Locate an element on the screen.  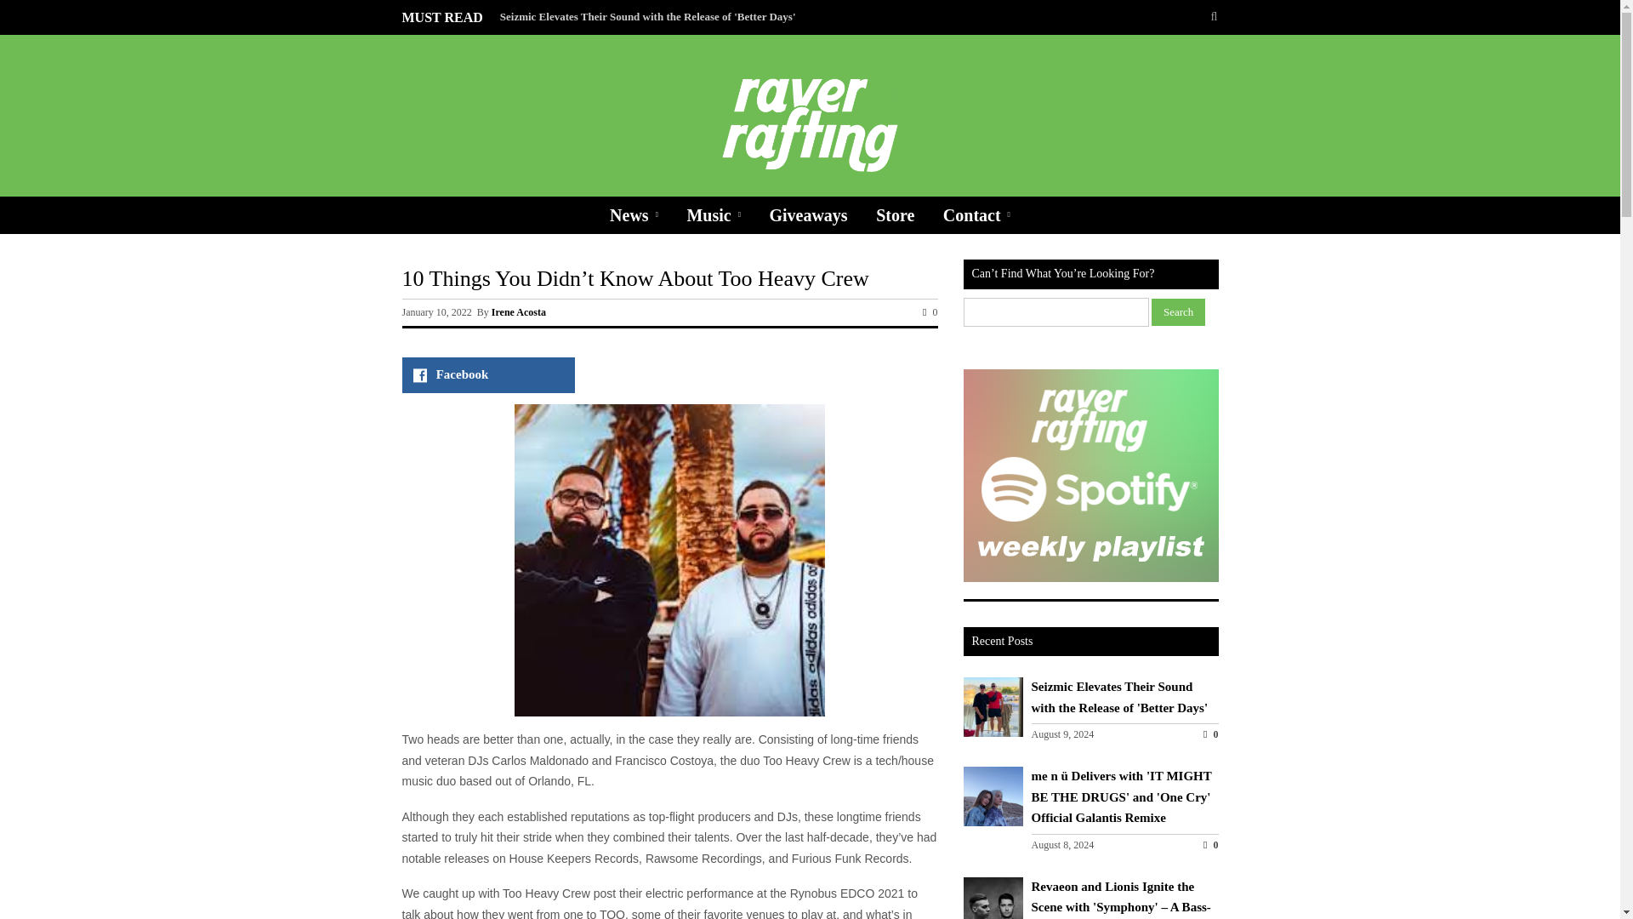
News is located at coordinates (634, 215).